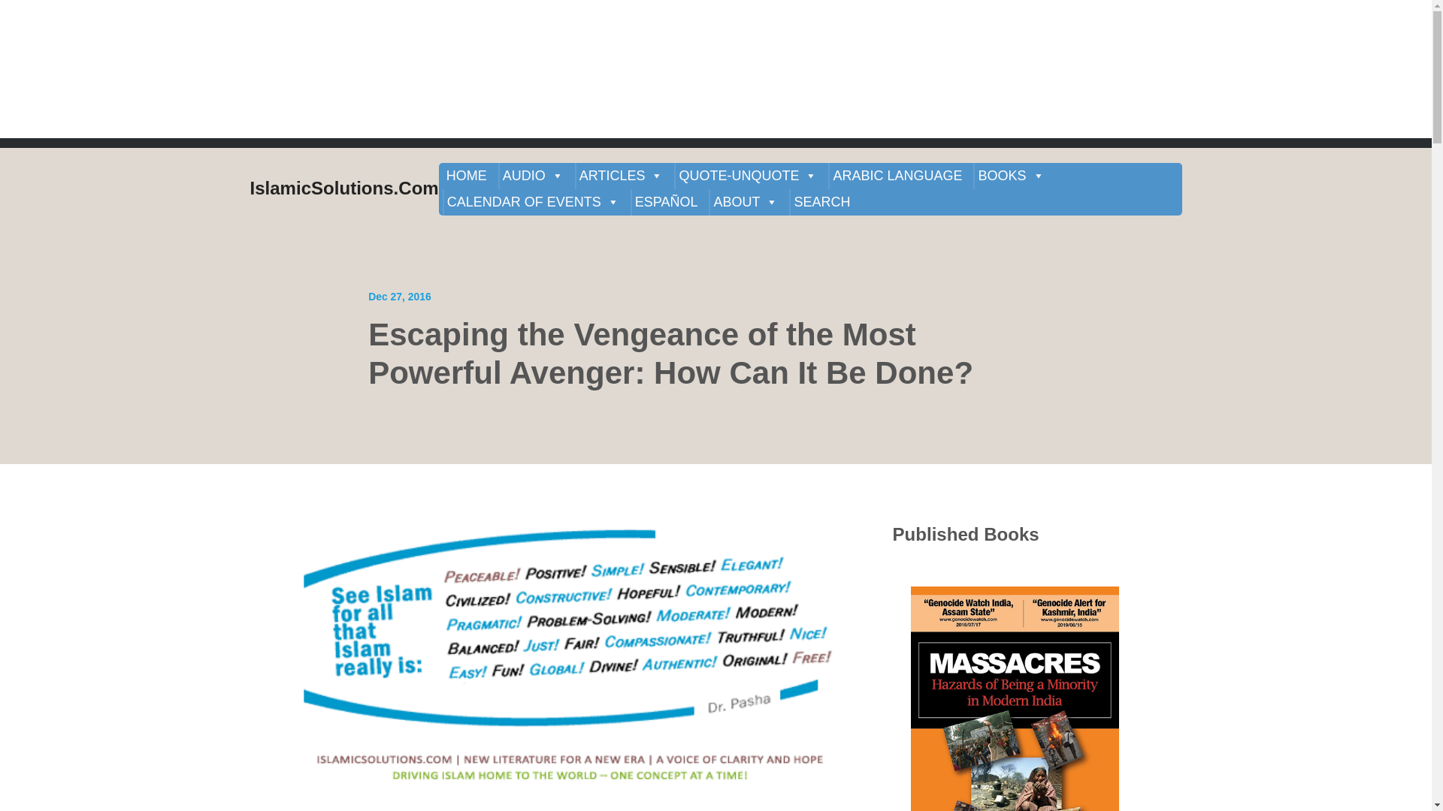 The height and width of the screenshot is (811, 1443). What do you see at coordinates (533, 176) in the screenshot?
I see `AUDIO` at bounding box center [533, 176].